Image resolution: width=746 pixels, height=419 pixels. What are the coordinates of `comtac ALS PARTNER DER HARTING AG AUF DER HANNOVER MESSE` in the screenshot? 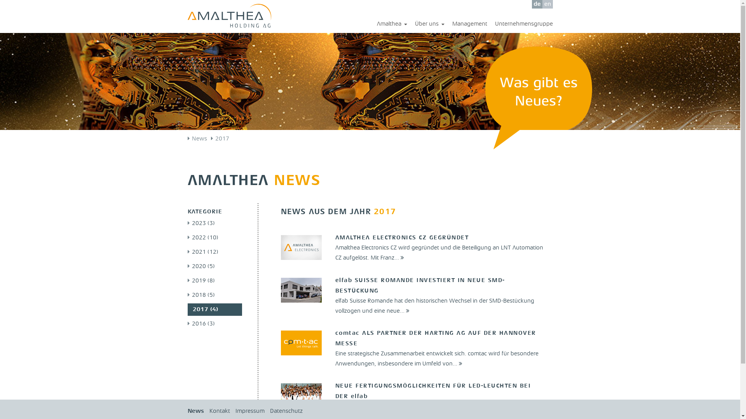 It's located at (435, 338).